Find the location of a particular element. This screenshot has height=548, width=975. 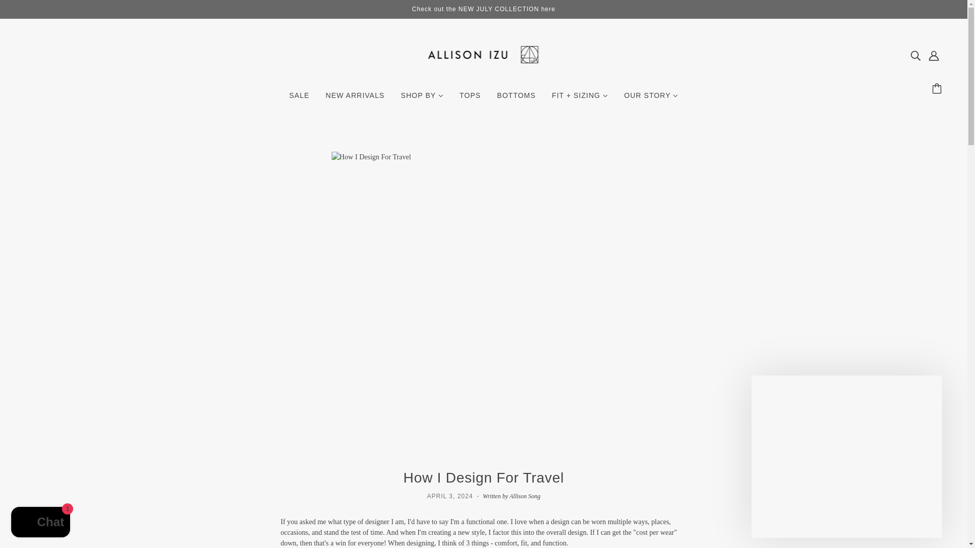

Smile.io Rewards Program Prompt is located at coordinates (847, 456).